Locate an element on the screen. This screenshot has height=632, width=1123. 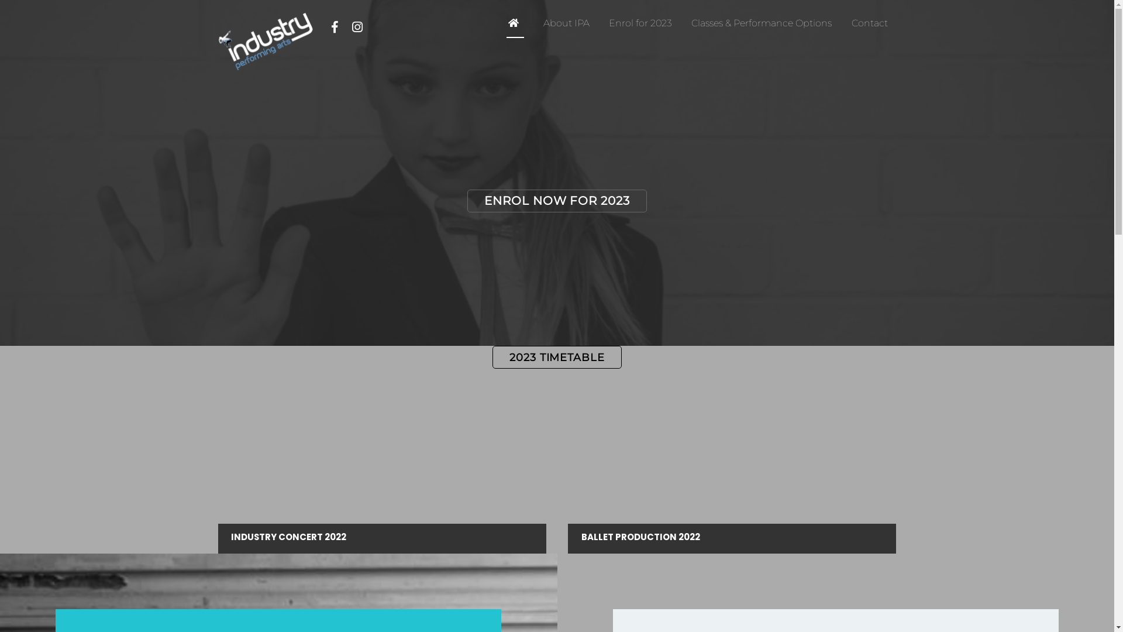
About IPA is located at coordinates (566, 23).